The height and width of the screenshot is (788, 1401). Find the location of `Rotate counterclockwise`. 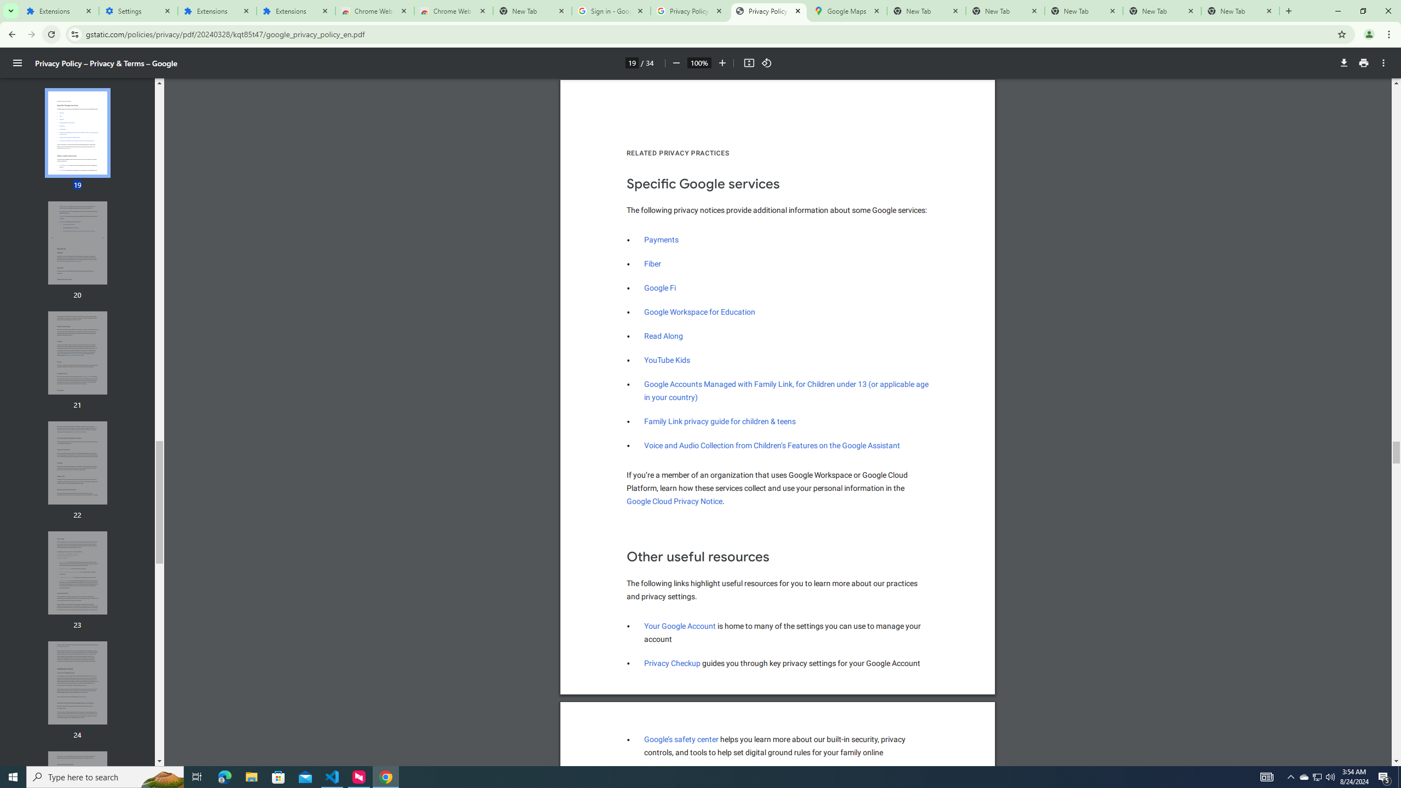

Rotate counterclockwise is located at coordinates (675, 63).